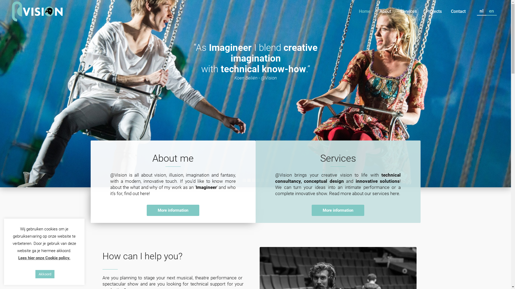 The height and width of the screenshot is (289, 515). Describe the element at coordinates (409, 11) in the screenshot. I see `Services` at that location.